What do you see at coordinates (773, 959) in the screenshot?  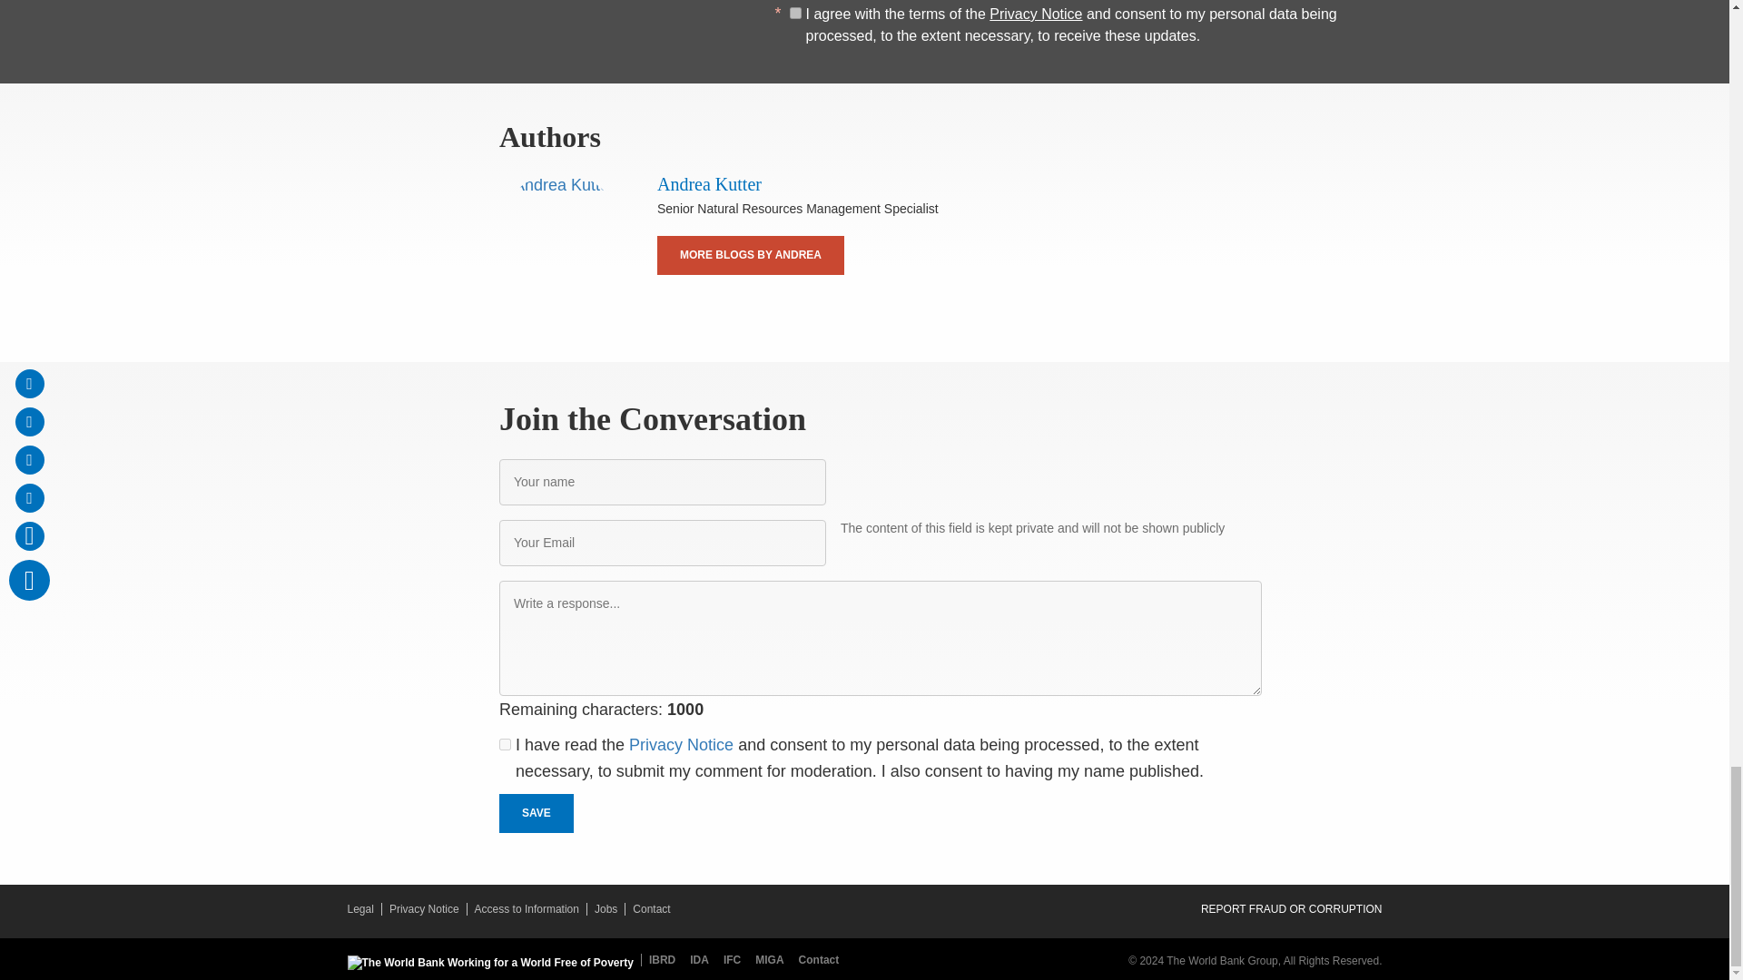 I see `MIGA` at bounding box center [773, 959].